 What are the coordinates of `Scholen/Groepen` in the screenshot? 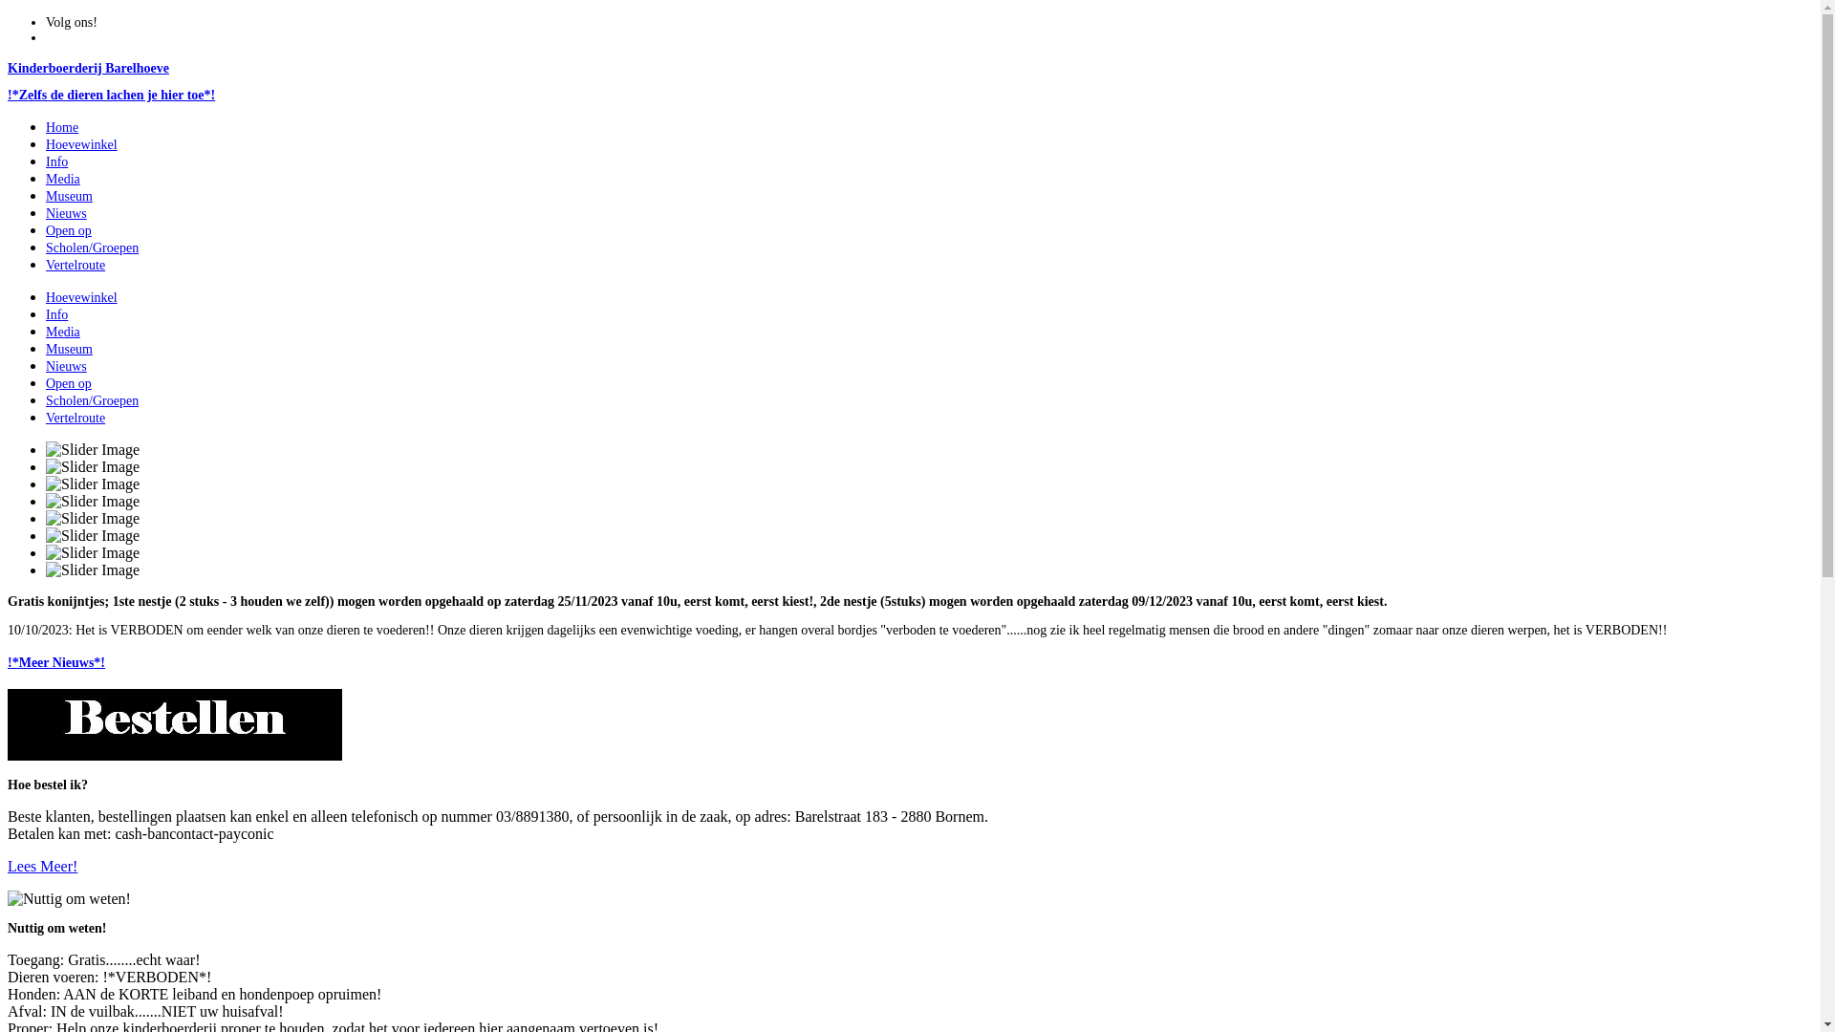 It's located at (92, 248).